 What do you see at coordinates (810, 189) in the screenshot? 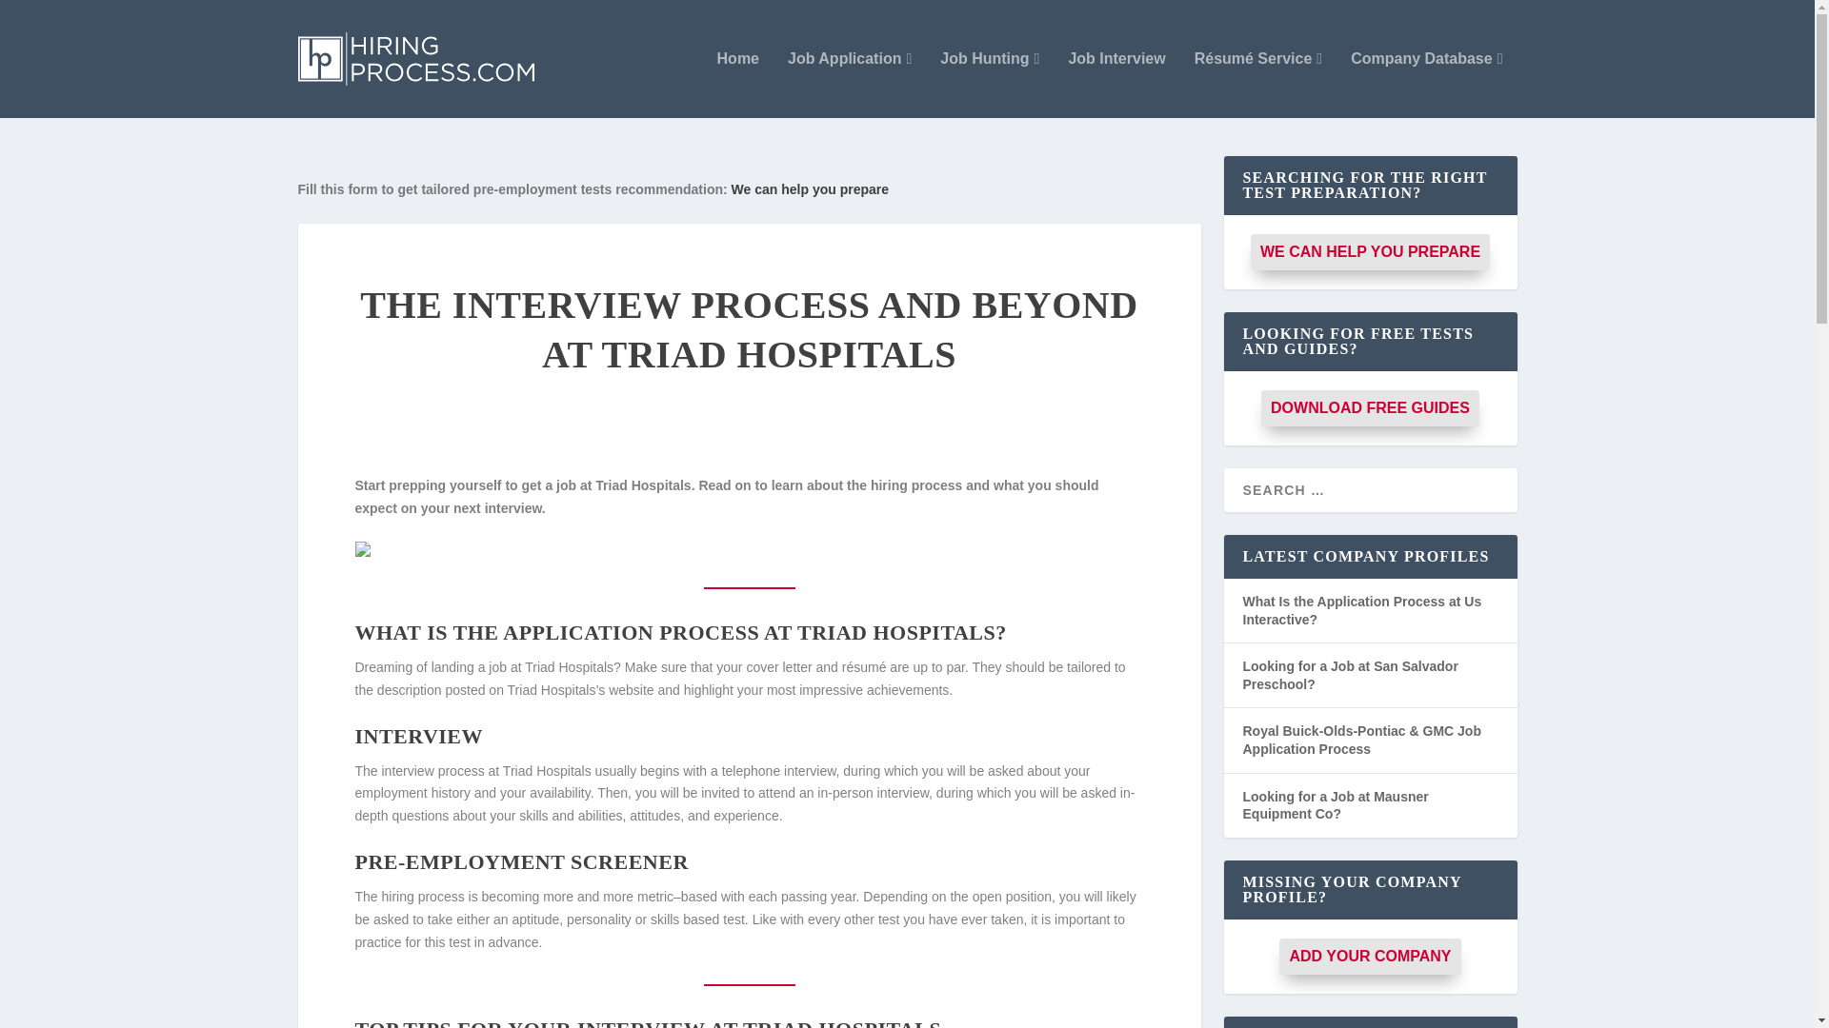
I see `We can help you prepare` at bounding box center [810, 189].